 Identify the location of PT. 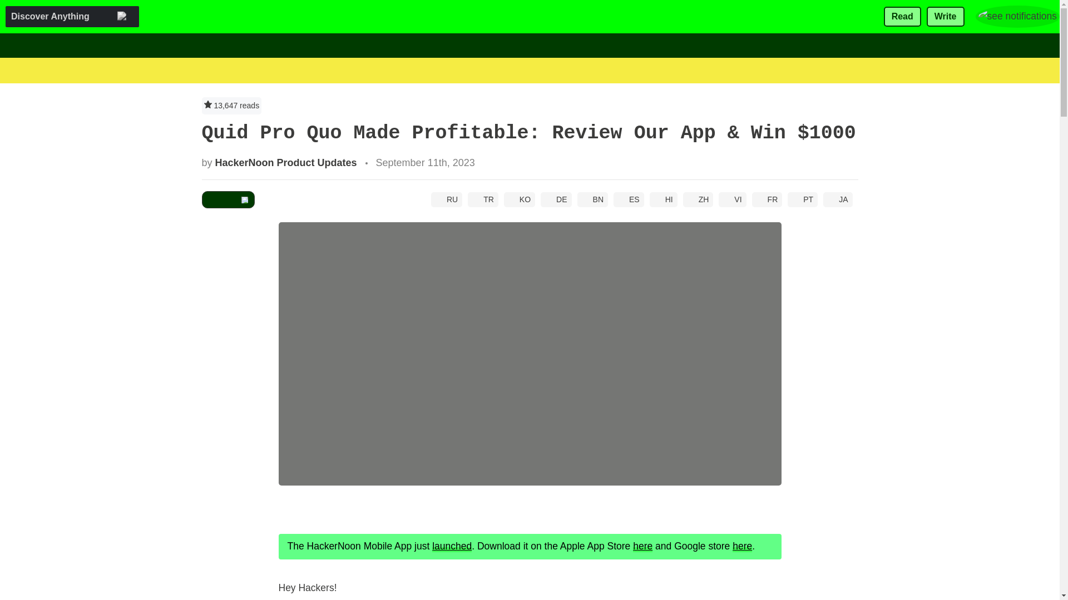
(803, 199).